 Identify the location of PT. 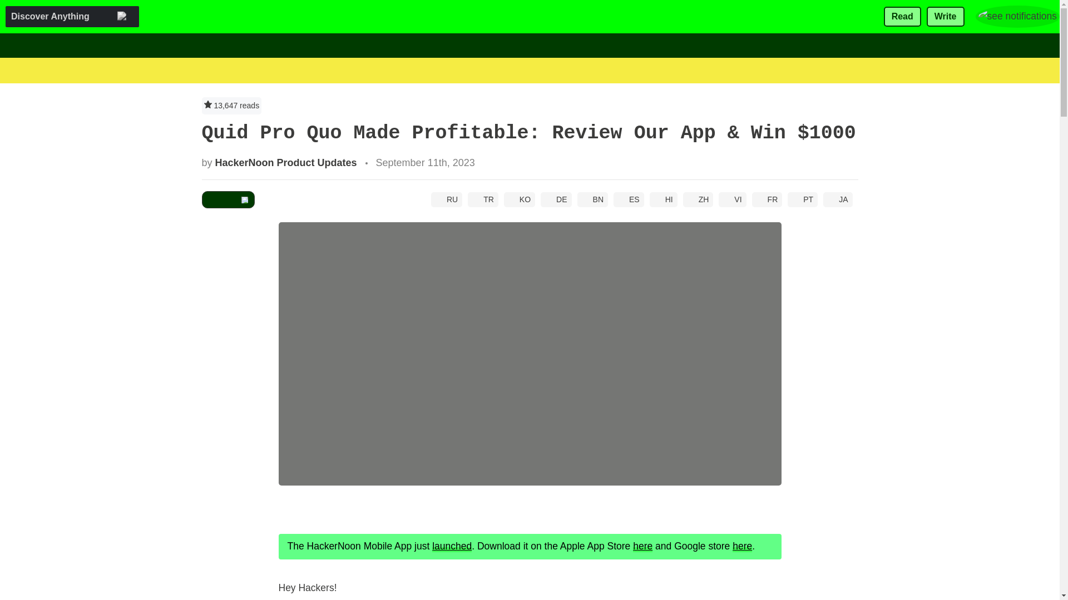
(803, 199).